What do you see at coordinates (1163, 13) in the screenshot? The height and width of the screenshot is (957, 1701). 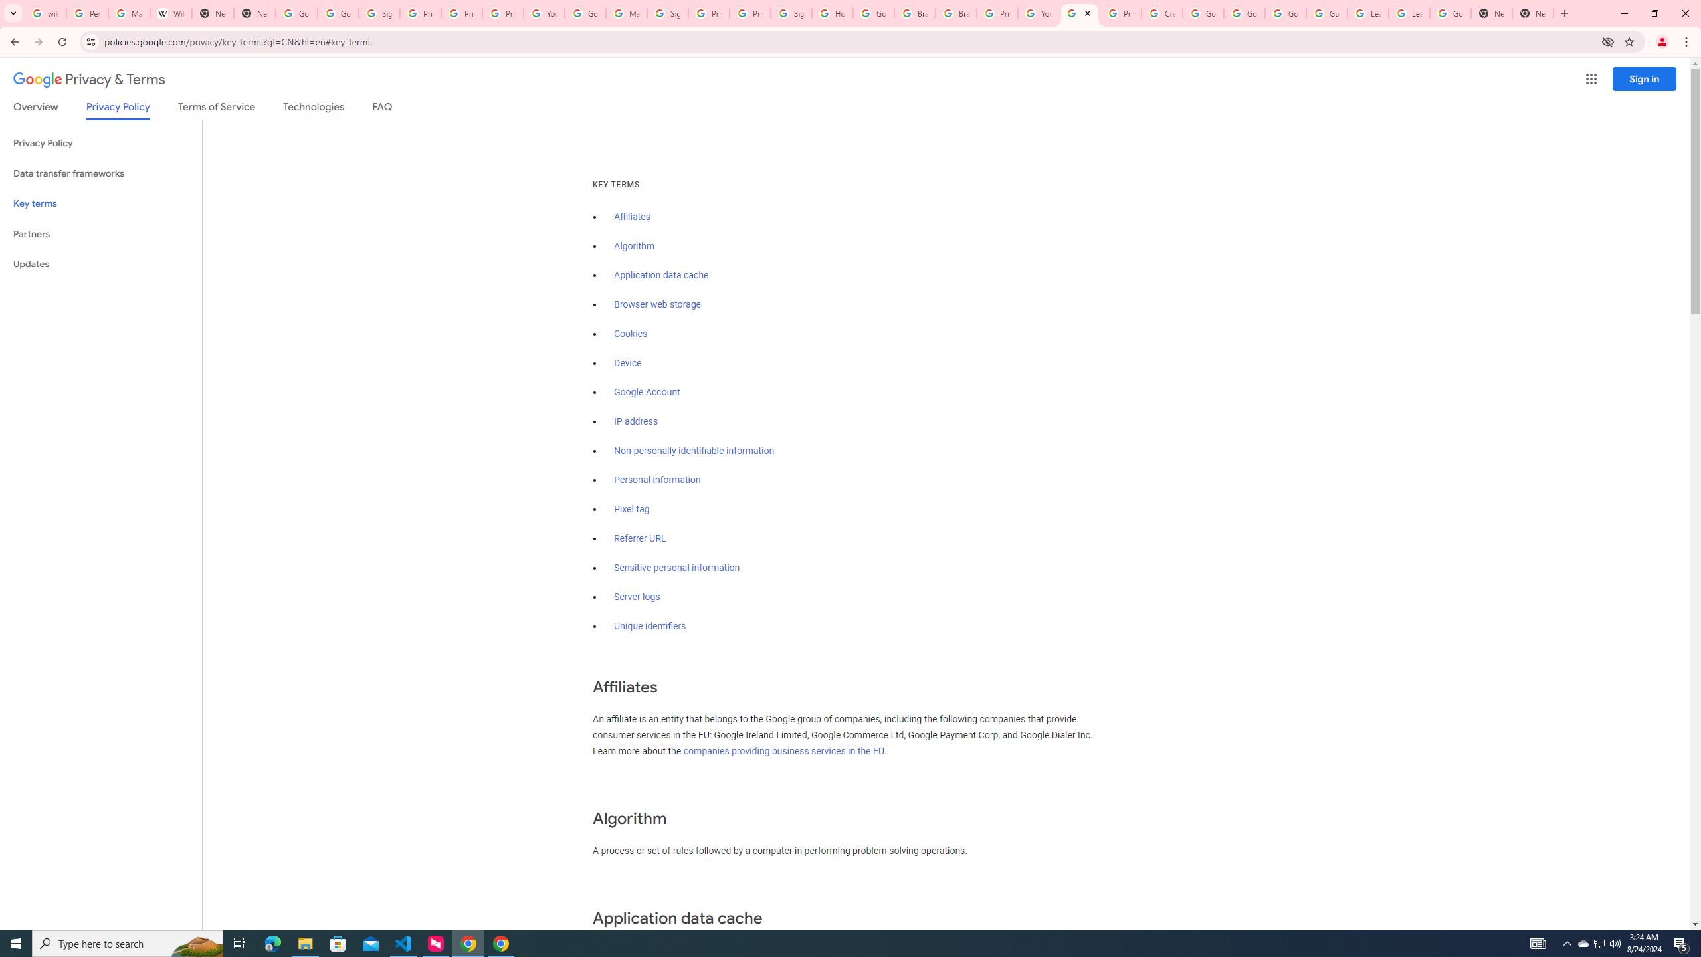 I see `Create your Google Account` at bounding box center [1163, 13].